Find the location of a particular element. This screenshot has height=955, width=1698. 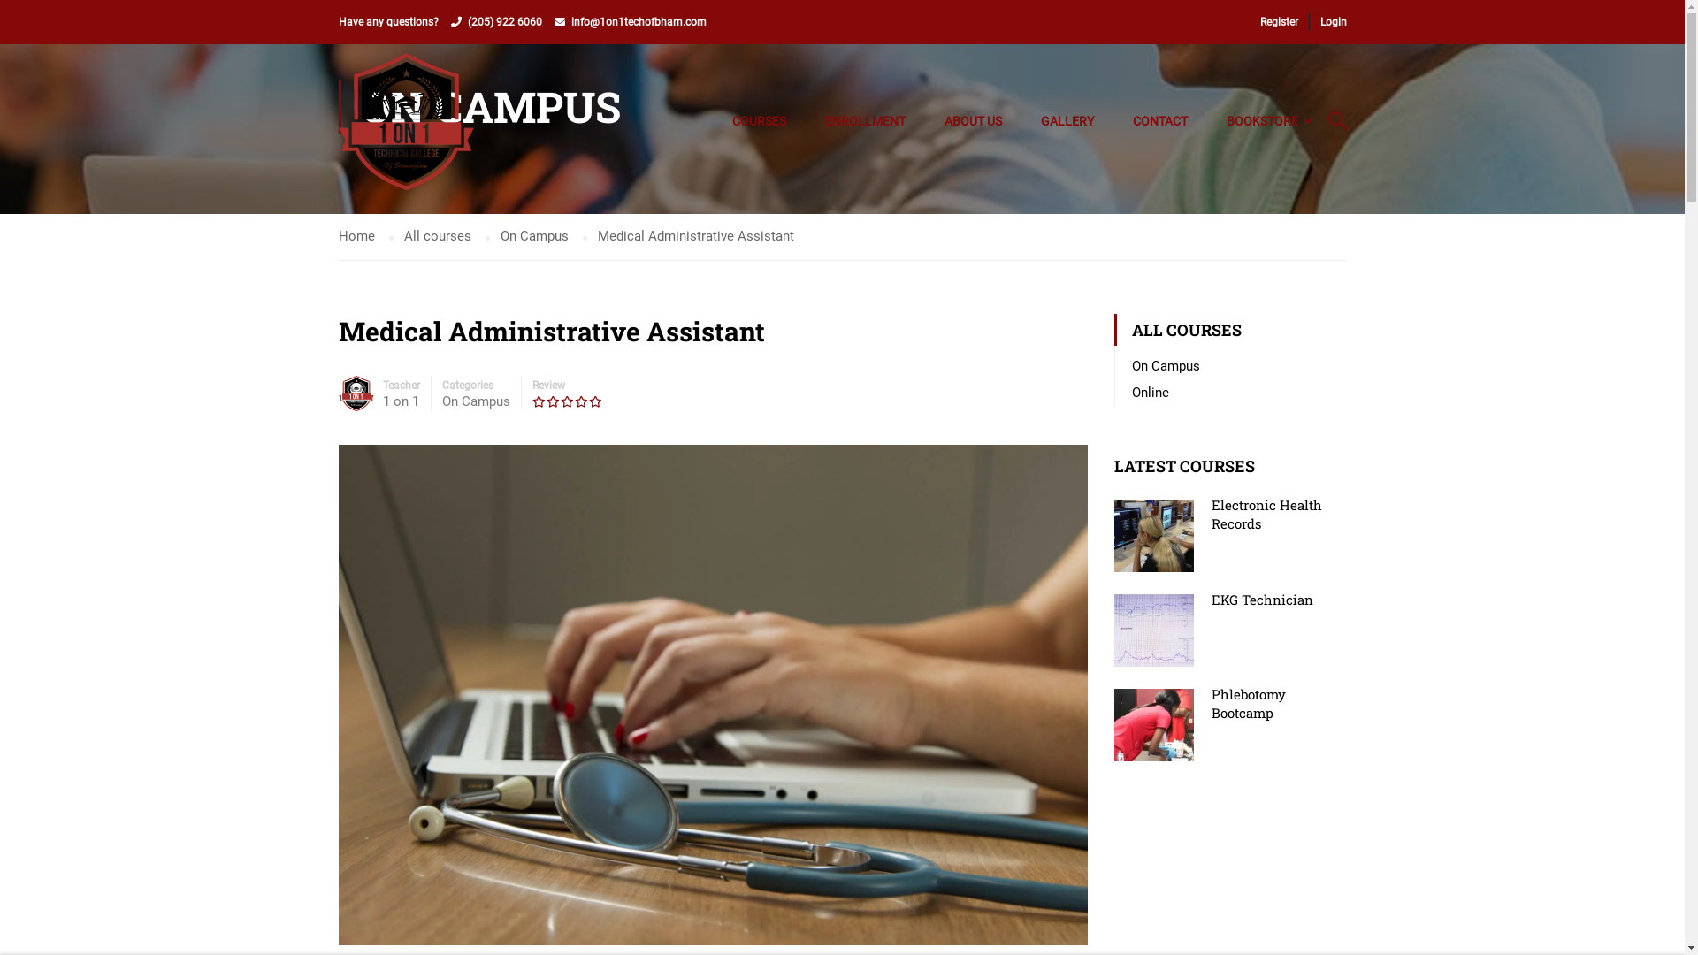

Home is located at coordinates (365, 237).